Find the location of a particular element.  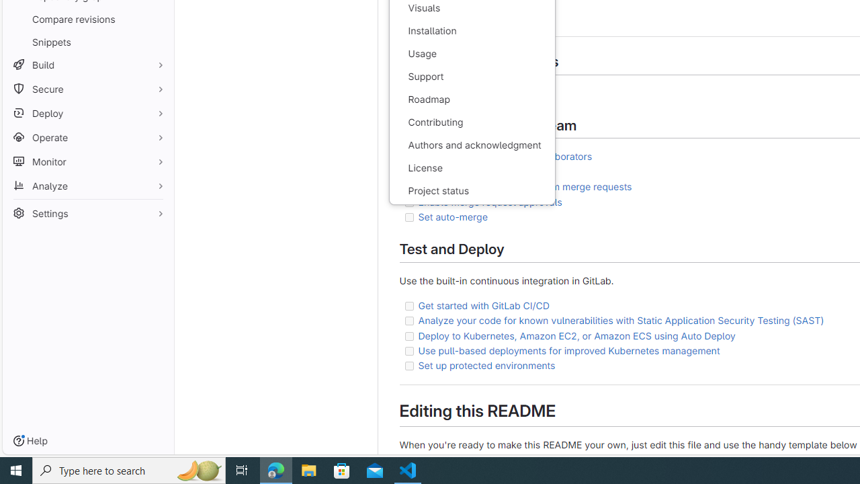

License is located at coordinates (472, 168).